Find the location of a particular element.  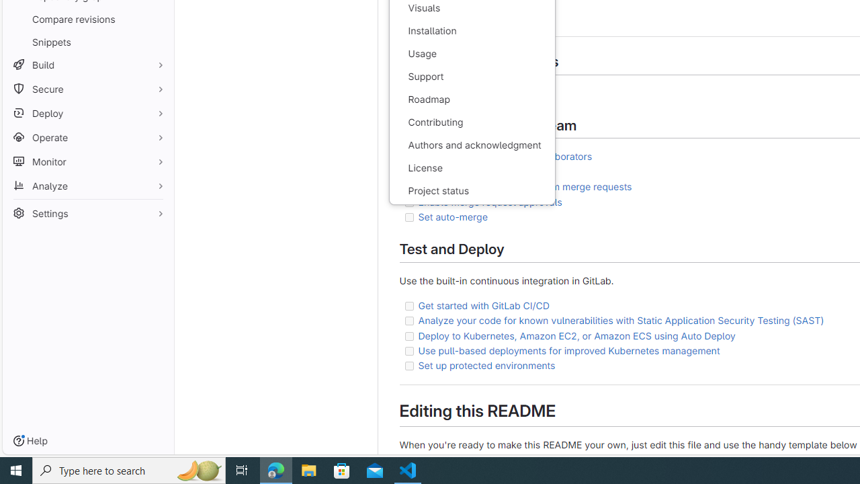

License is located at coordinates (472, 168).